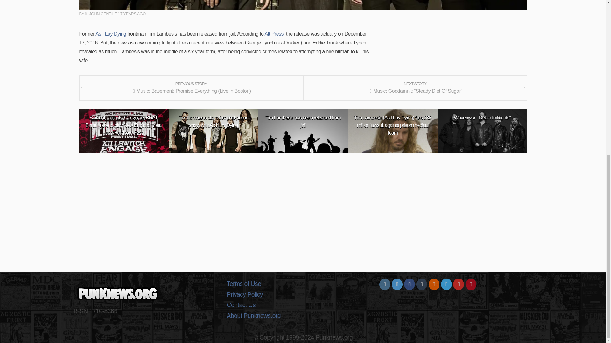 Image resolution: width=611 pixels, height=343 pixels. I want to click on Tim Lambesis has been released from jail, so click(303, 121).